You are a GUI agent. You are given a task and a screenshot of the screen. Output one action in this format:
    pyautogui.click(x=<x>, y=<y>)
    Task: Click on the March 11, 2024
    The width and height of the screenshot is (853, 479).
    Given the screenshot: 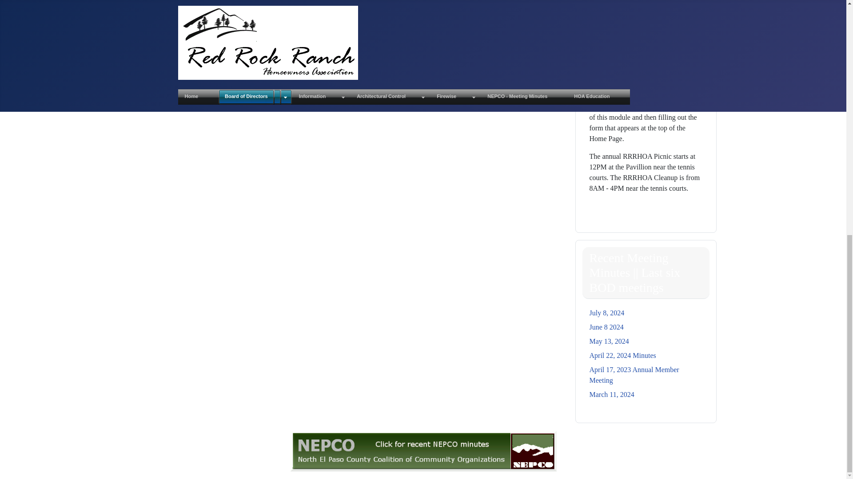 What is the action you would take?
    pyautogui.click(x=611, y=394)
    